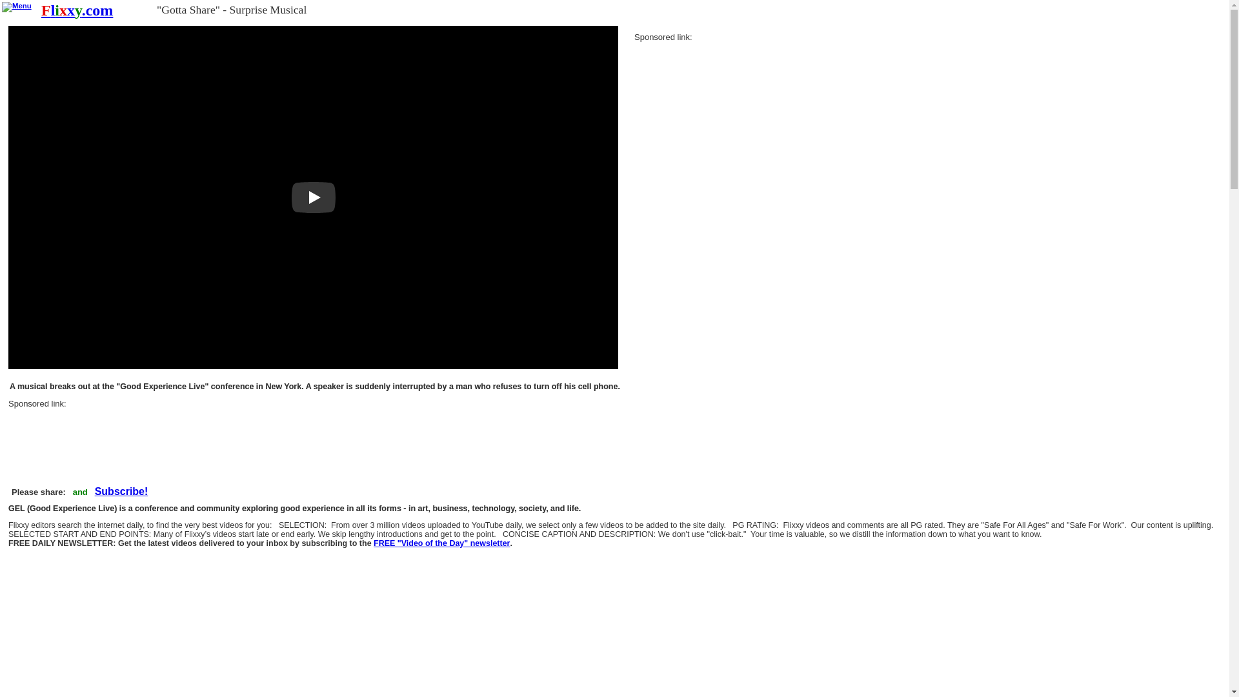 Image resolution: width=1239 pixels, height=697 pixels. I want to click on Subscribe!, so click(121, 492).